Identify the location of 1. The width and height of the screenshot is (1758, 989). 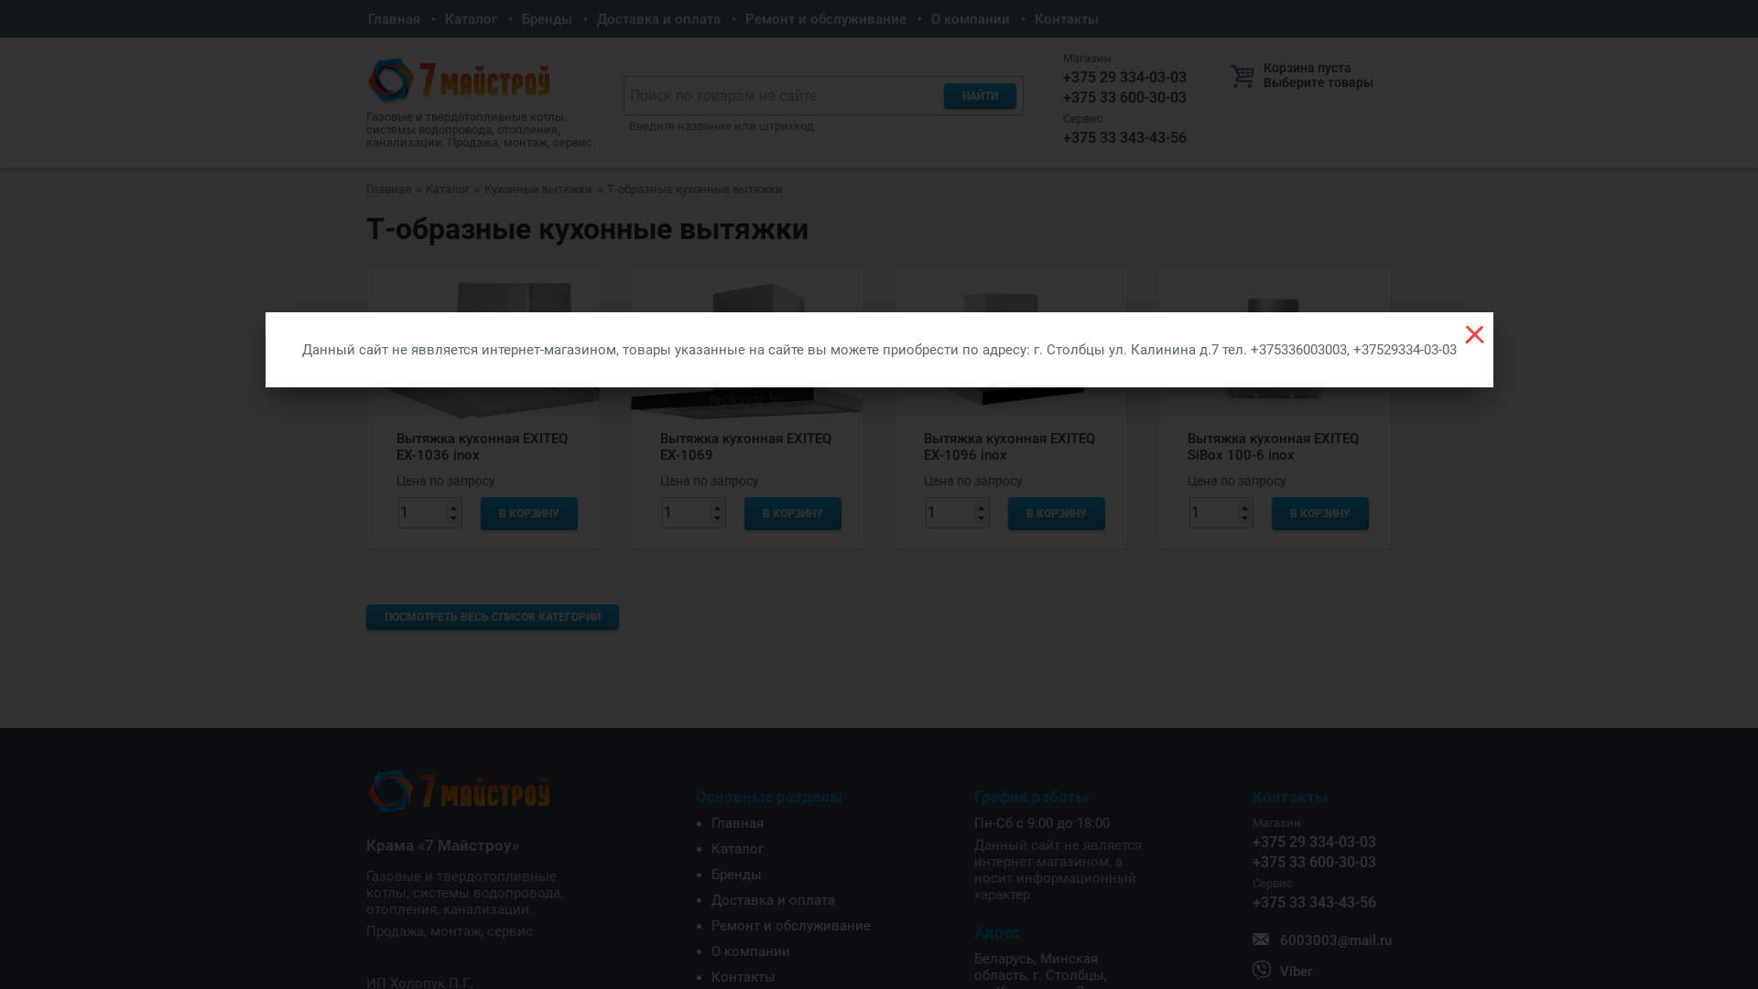
(958, 513).